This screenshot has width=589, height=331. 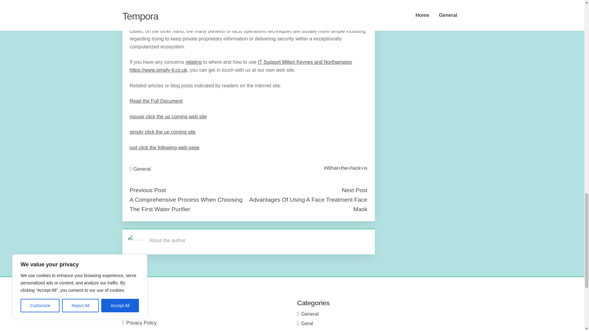 What do you see at coordinates (308, 204) in the screenshot?
I see `Advantages Of Using A Face Treatment Face Mask` at bounding box center [308, 204].